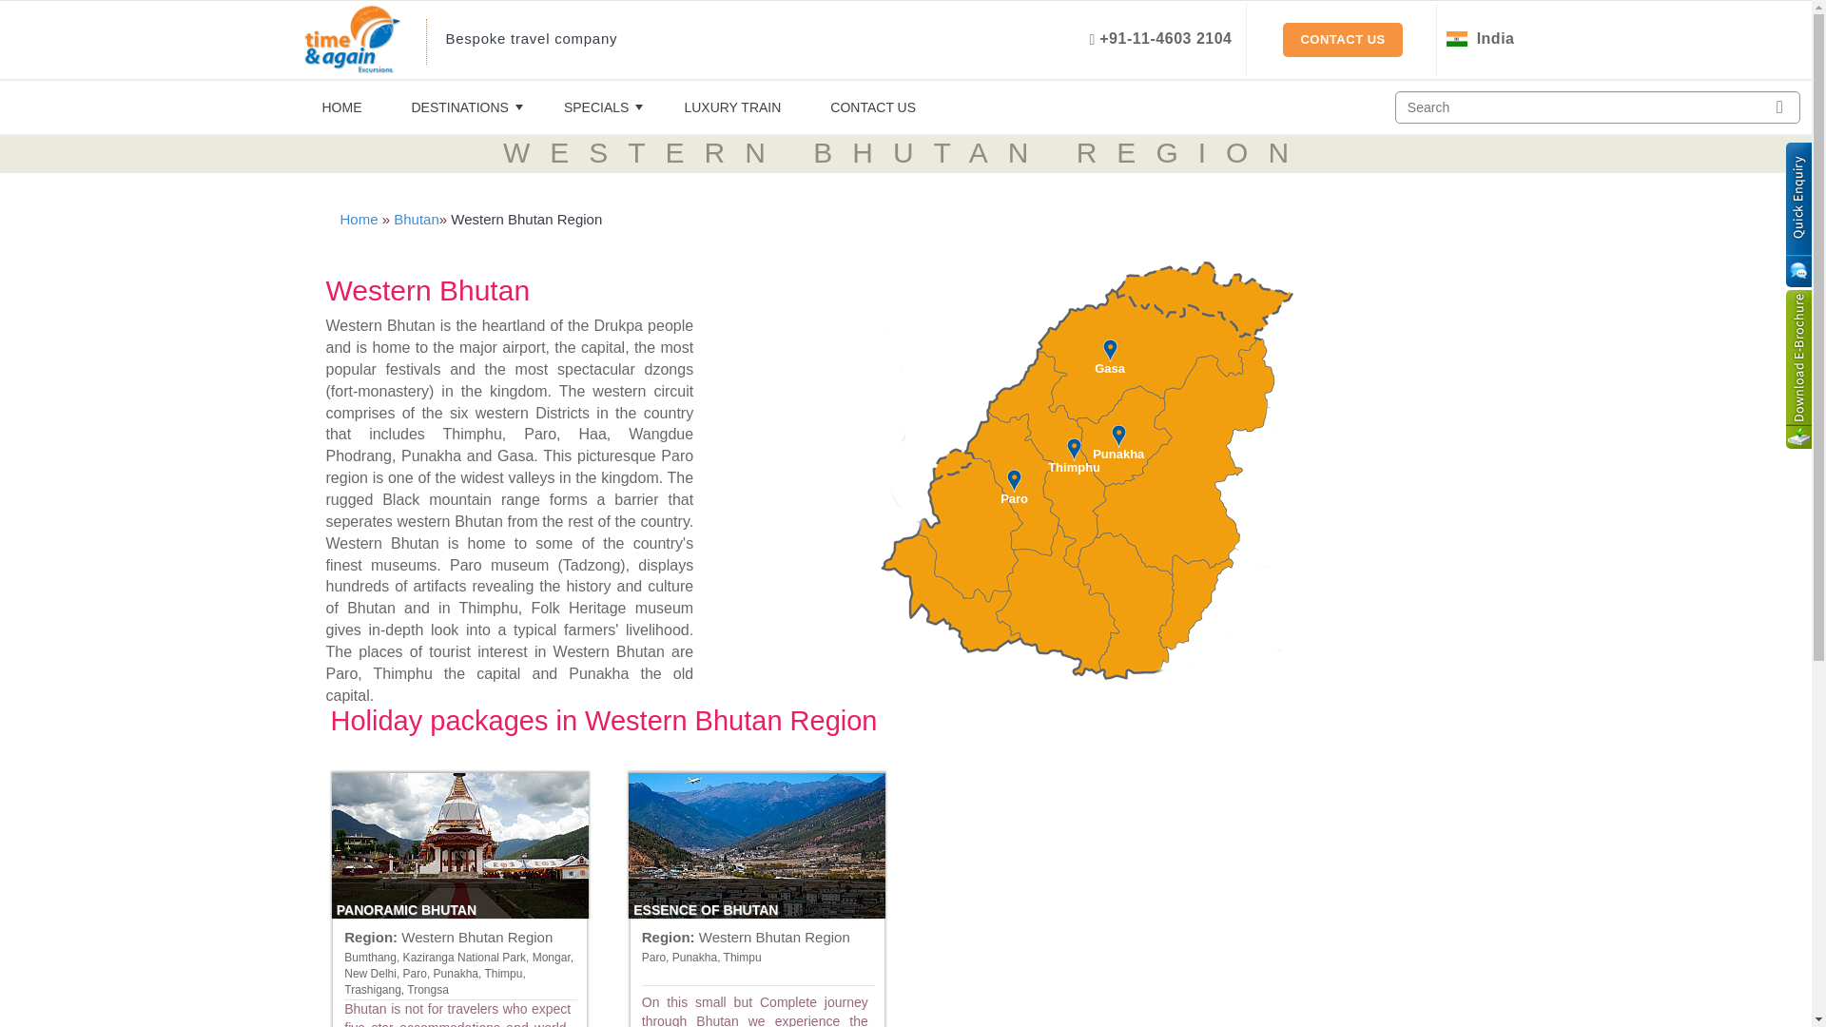 This screenshot has height=1027, width=1826. Describe the element at coordinates (1118, 445) in the screenshot. I see `Punakha` at that location.